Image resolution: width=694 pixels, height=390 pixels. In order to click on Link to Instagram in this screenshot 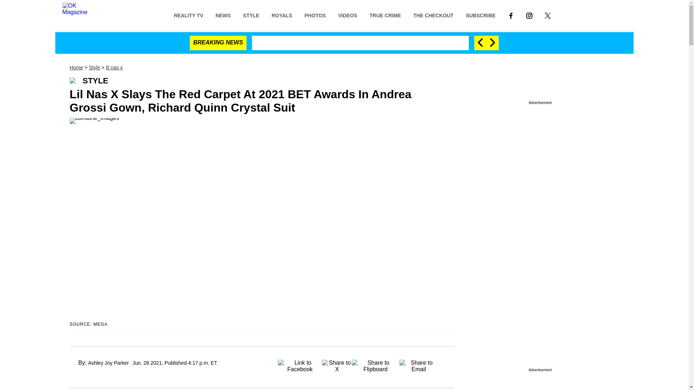, I will do `click(529, 15)`.